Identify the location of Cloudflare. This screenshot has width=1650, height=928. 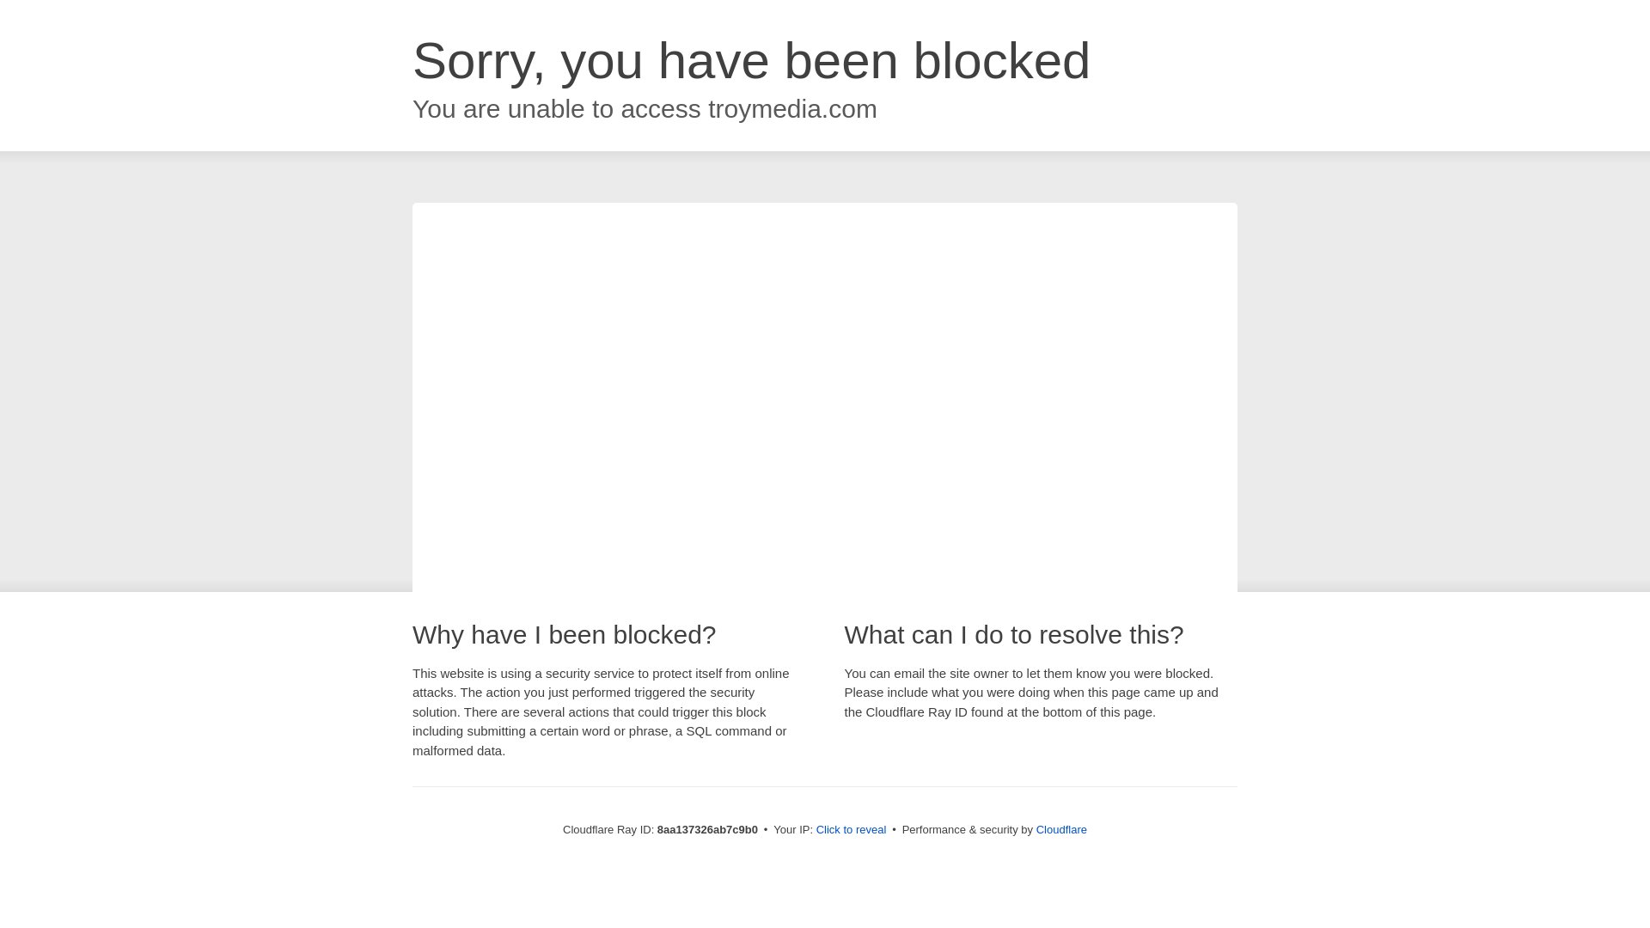
(1061, 829).